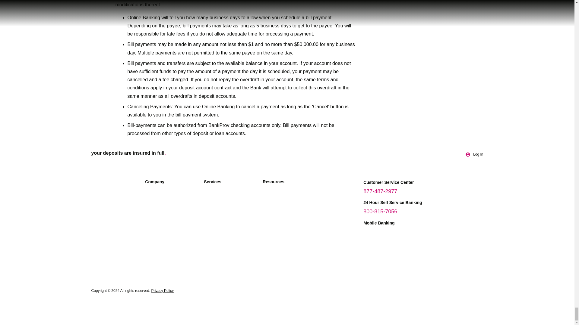  I want to click on Company, so click(171, 184).